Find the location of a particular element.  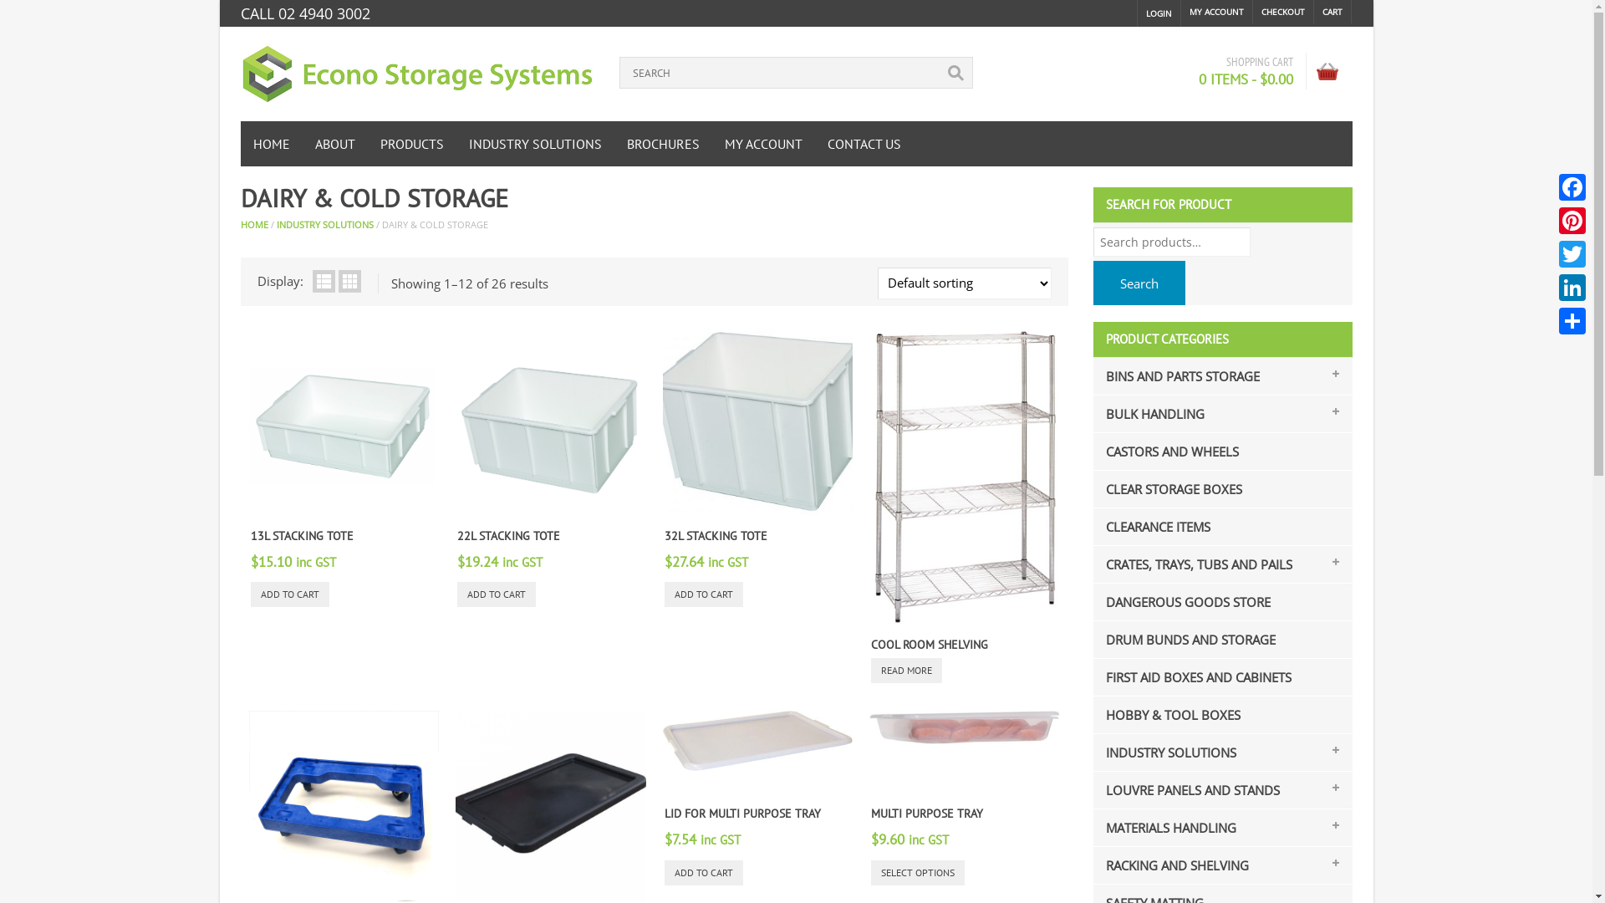

Econo Storage Systems - The Comprehensive Storage Company is located at coordinates (418, 74).